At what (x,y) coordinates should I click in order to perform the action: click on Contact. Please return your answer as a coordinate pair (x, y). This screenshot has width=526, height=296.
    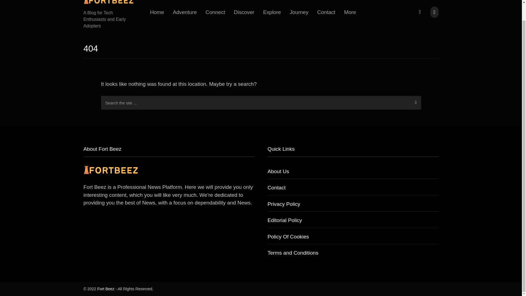
    Looking at the image, I should click on (326, 12).